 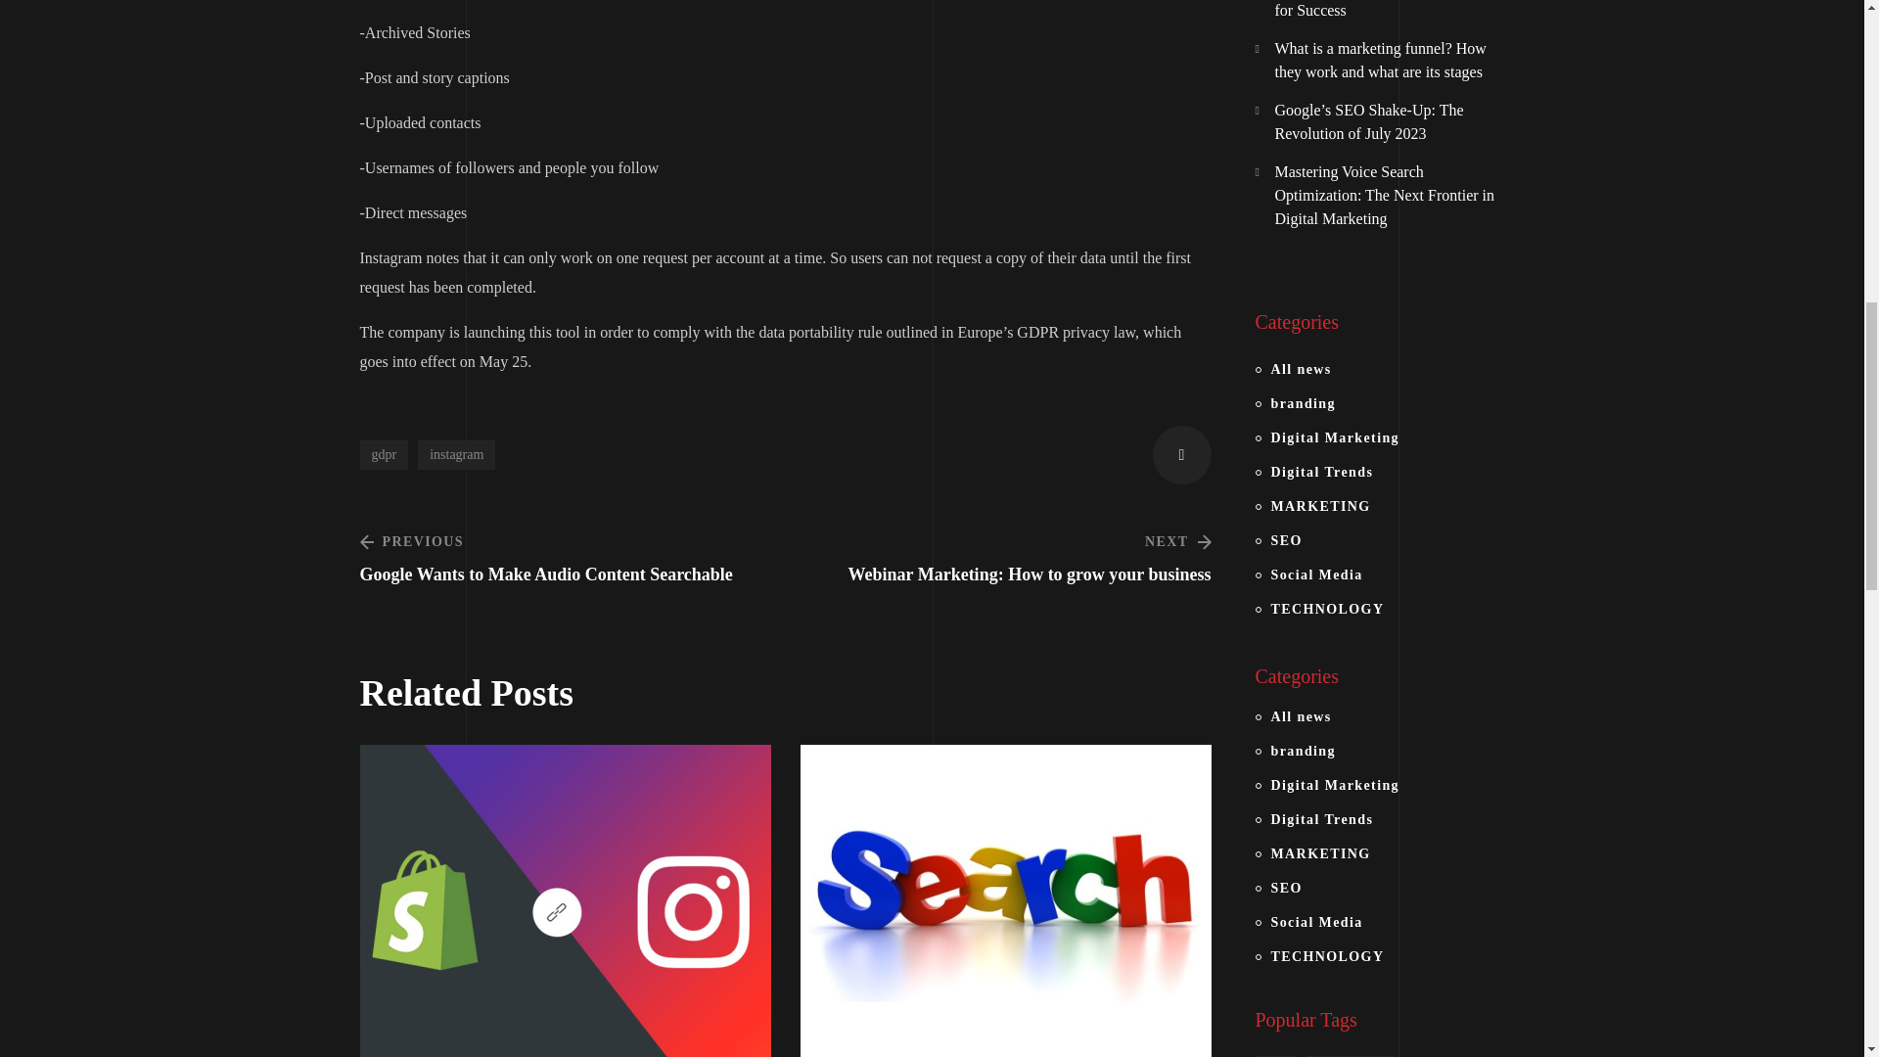 What do you see at coordinates (1001, 557) in the screenshot?
I see `Webinar Marketing: How to grow your business` at bounding box center [1001, 557].